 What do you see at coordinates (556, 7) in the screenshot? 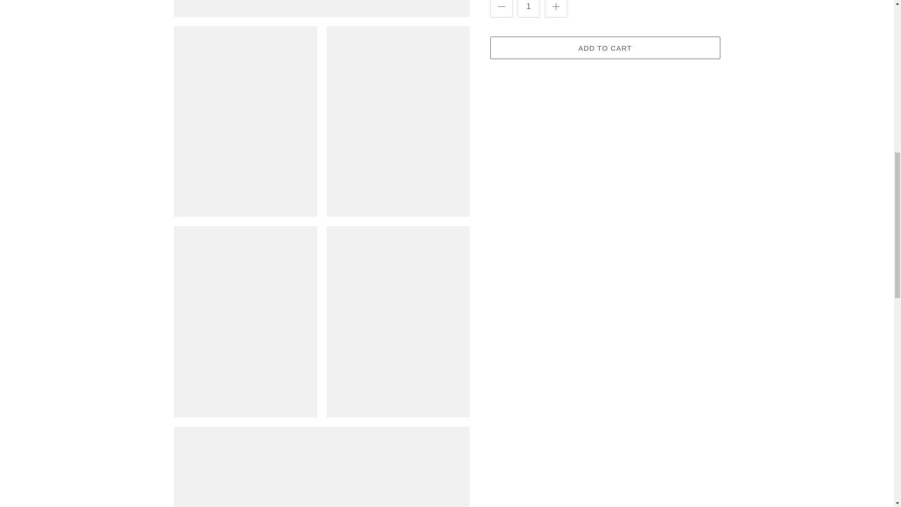
I see `Plus` at bounding box center [556, 7].